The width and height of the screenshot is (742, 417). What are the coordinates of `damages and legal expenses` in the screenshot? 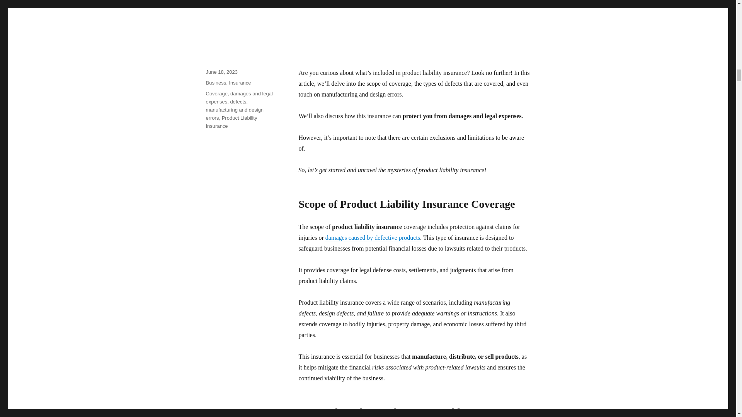 It's located at (239, 98).